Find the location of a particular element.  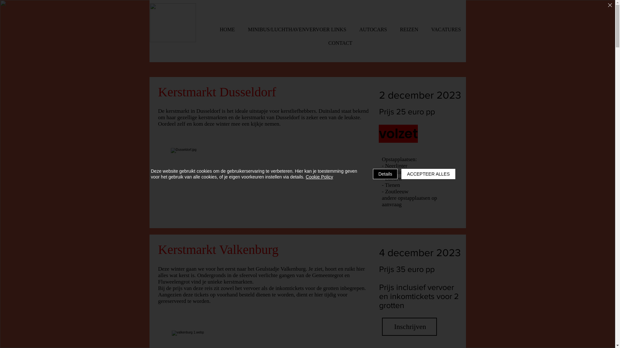

VACATURES is located at coordinates (446, 30).